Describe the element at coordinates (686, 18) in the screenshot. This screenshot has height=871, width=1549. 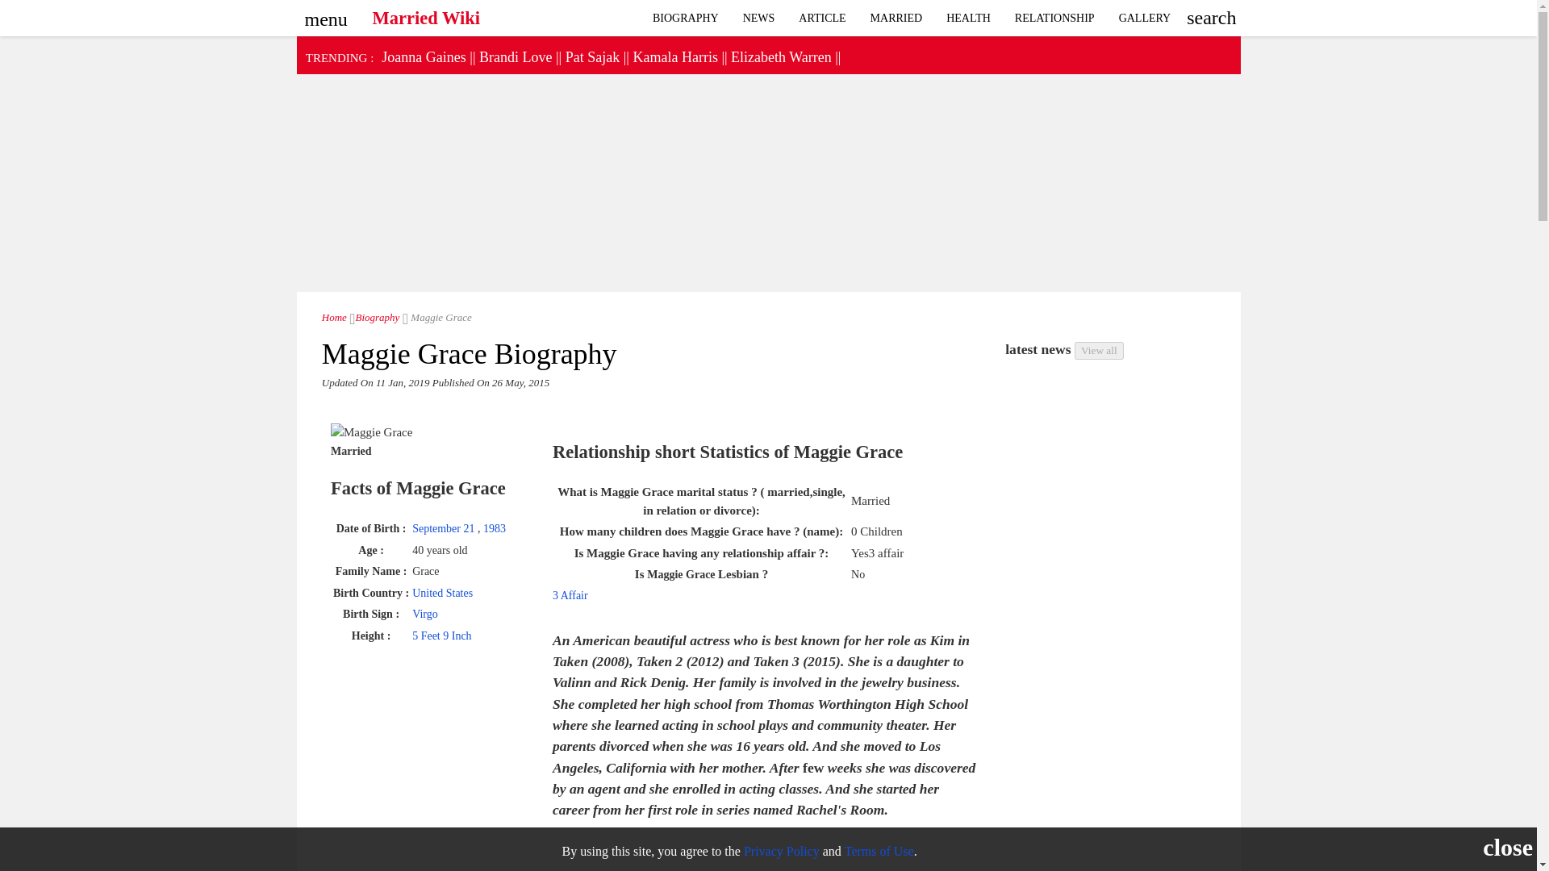
I see `BIOGRAPHY` at that location.